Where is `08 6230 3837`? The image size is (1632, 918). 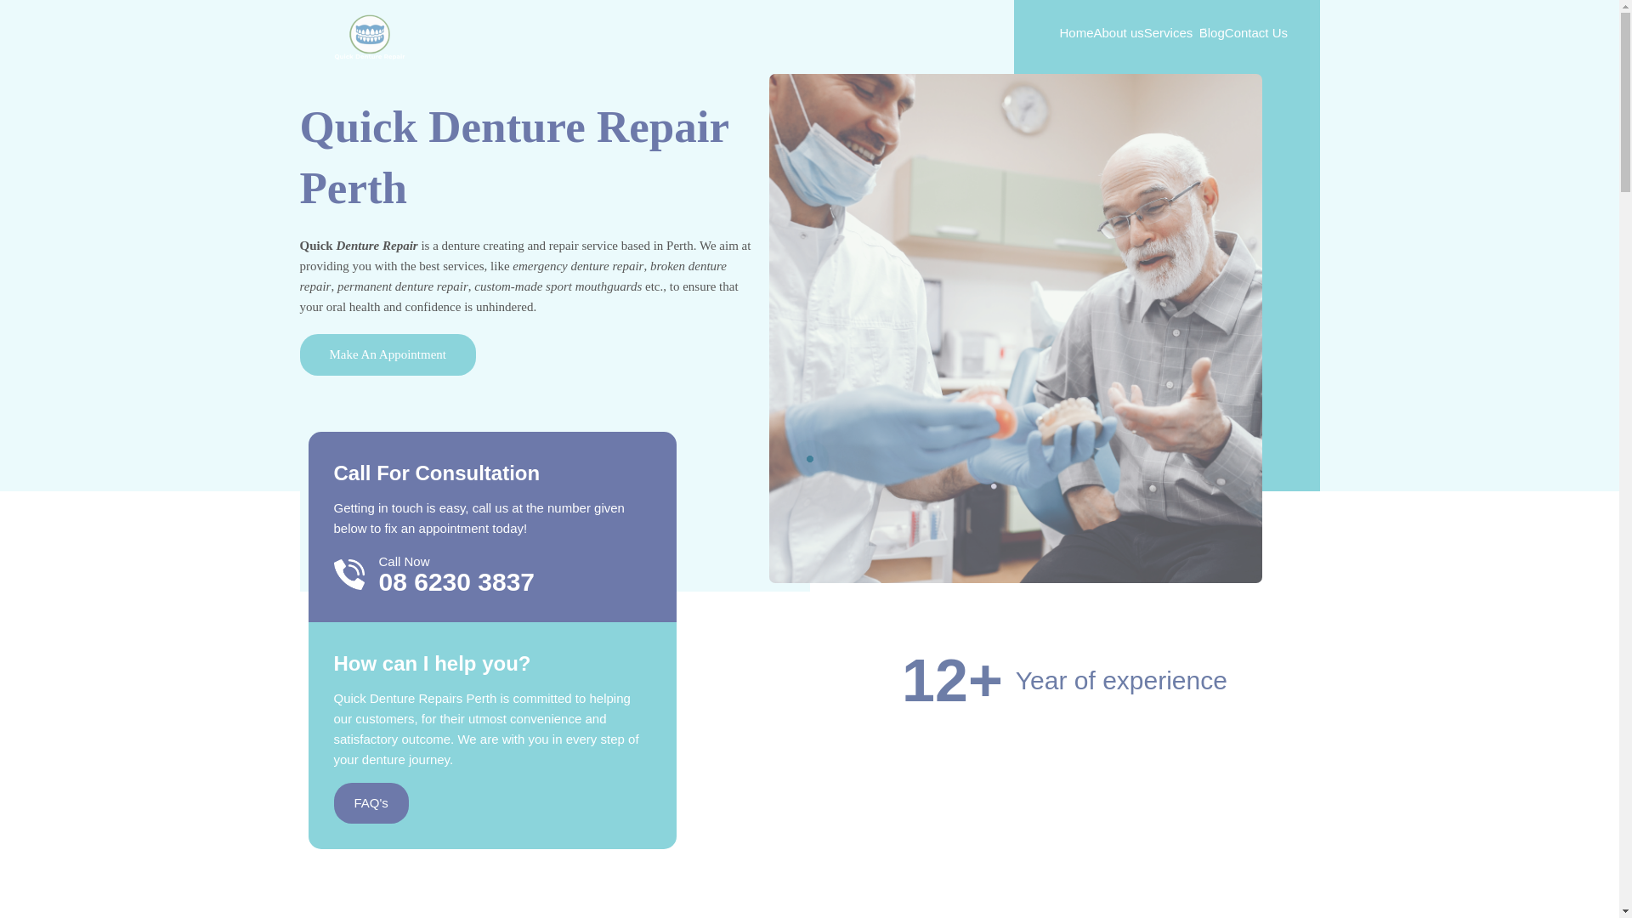 08 6230 3837 is located at coordinates (456, 581).